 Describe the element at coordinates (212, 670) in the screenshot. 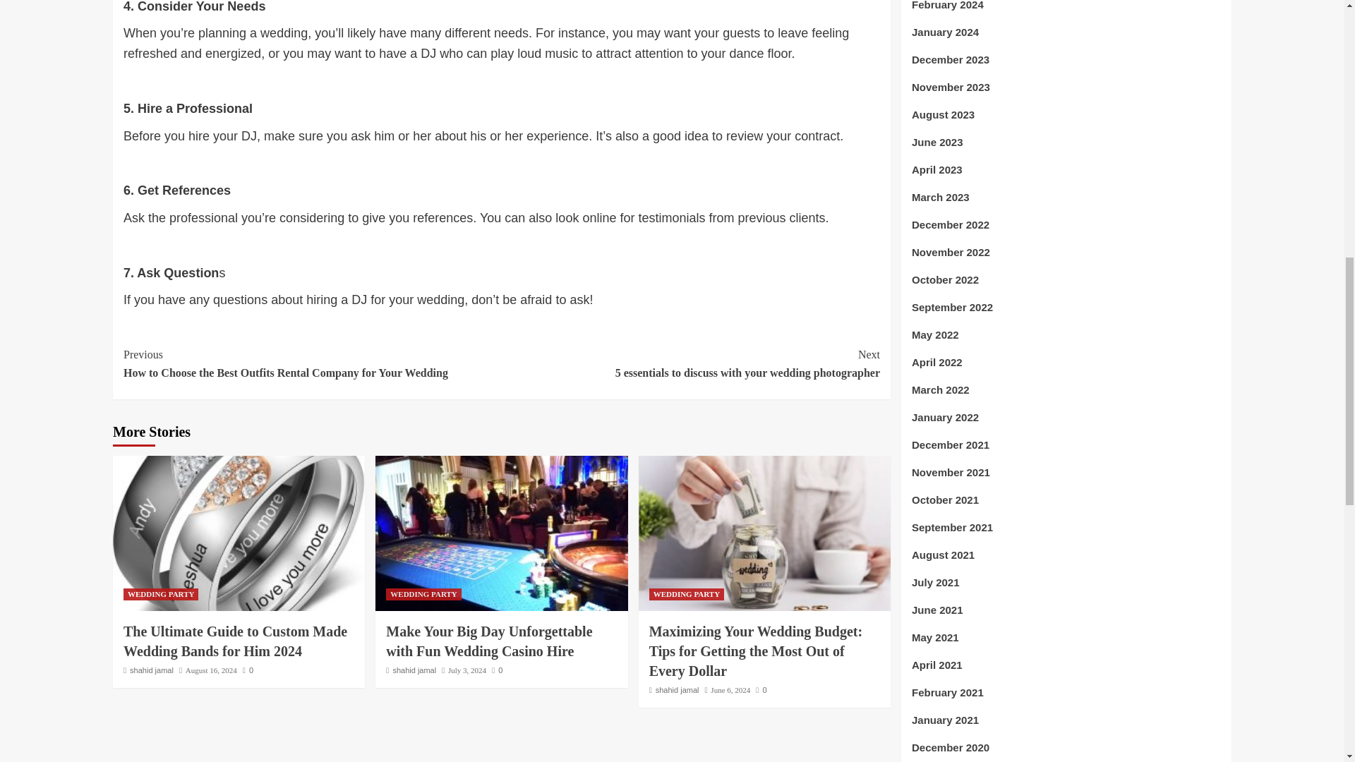

I see `August 16, 2024` at that location.